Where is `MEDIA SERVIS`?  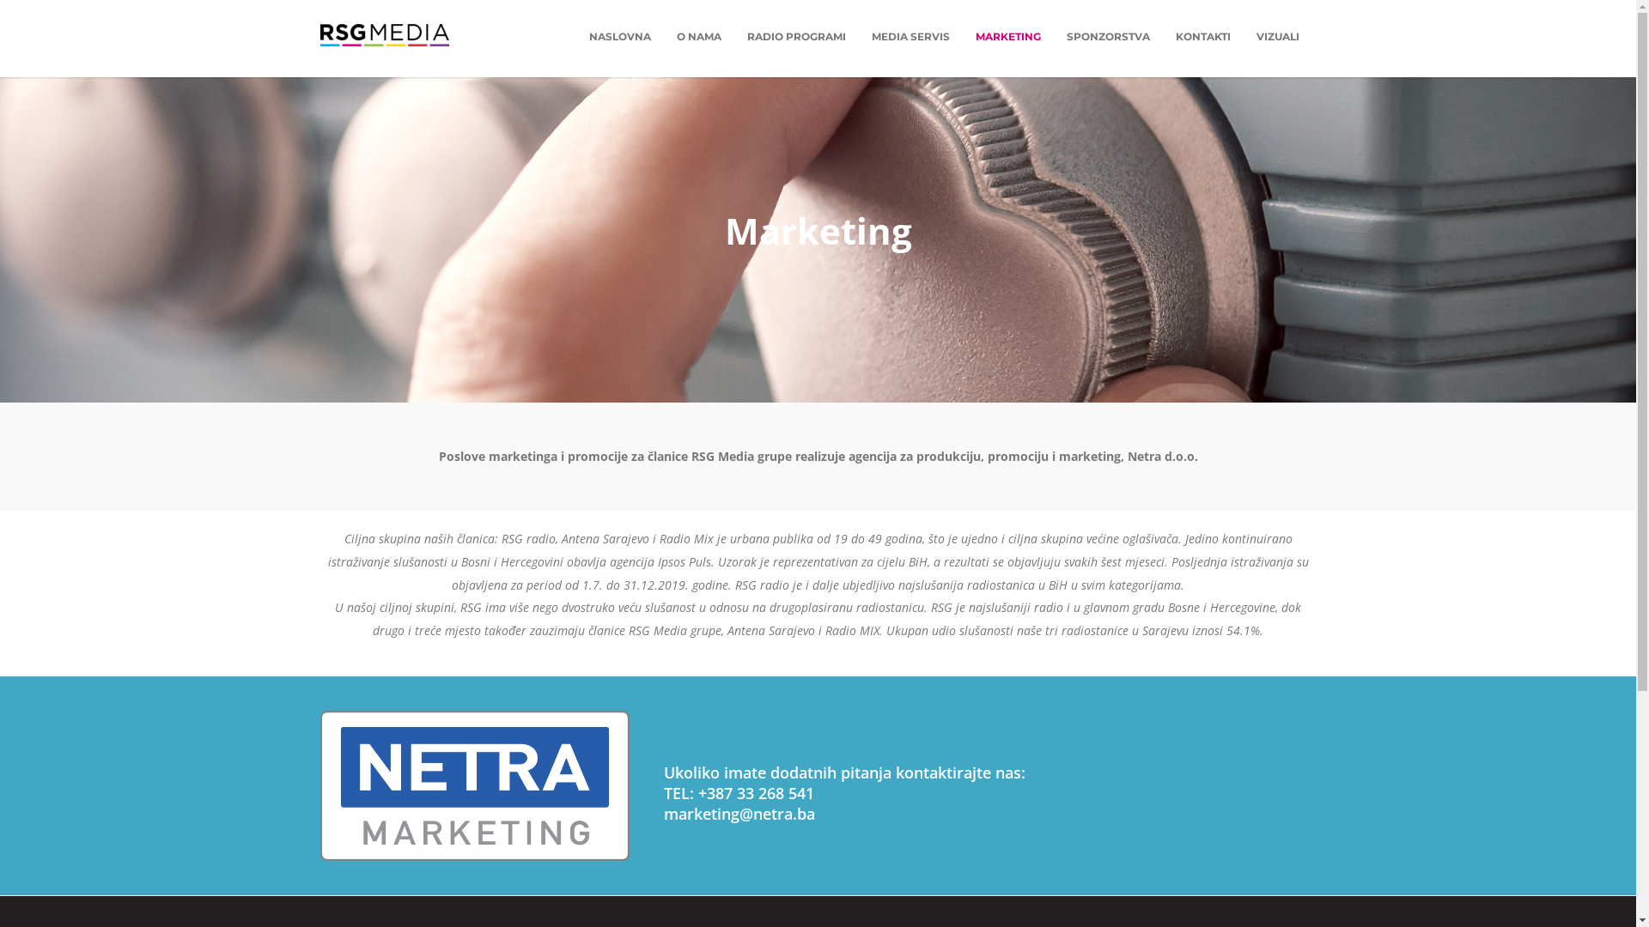 MEDIA SERVIS is located at coordinates (910, 36).